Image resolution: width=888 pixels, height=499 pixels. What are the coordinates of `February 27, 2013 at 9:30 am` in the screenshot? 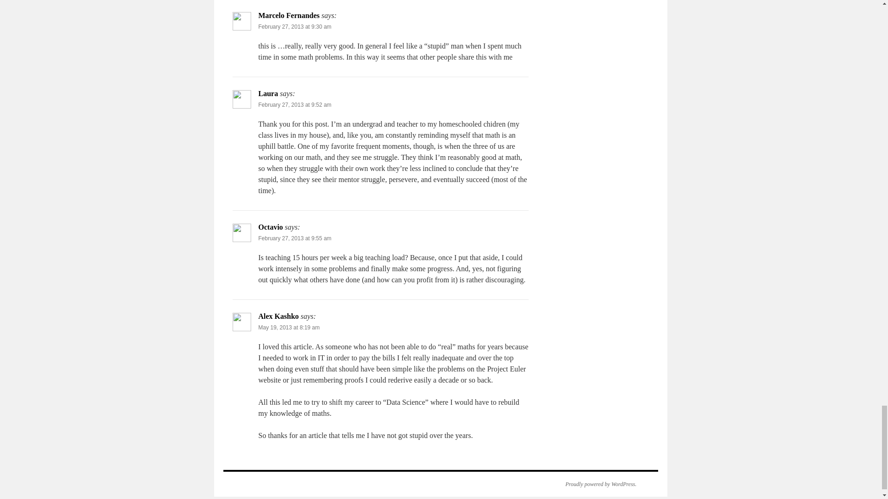 It's located at (295, 26).